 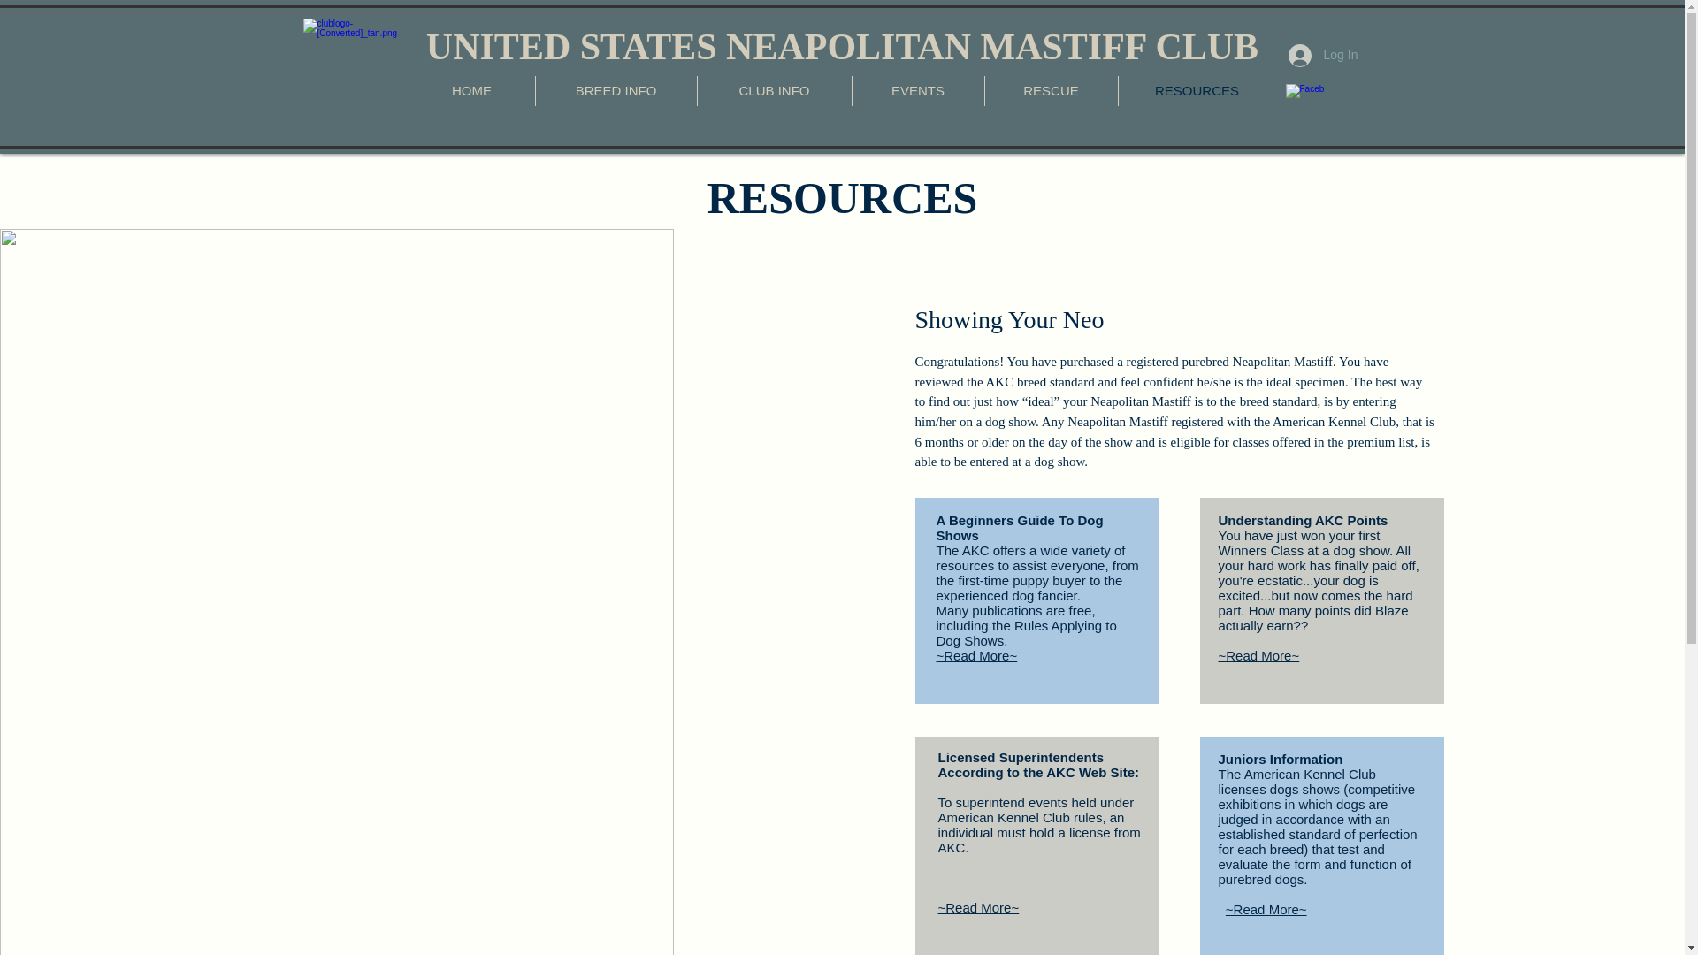 I want to click on RESCUE, so click(x=1051, y=90).